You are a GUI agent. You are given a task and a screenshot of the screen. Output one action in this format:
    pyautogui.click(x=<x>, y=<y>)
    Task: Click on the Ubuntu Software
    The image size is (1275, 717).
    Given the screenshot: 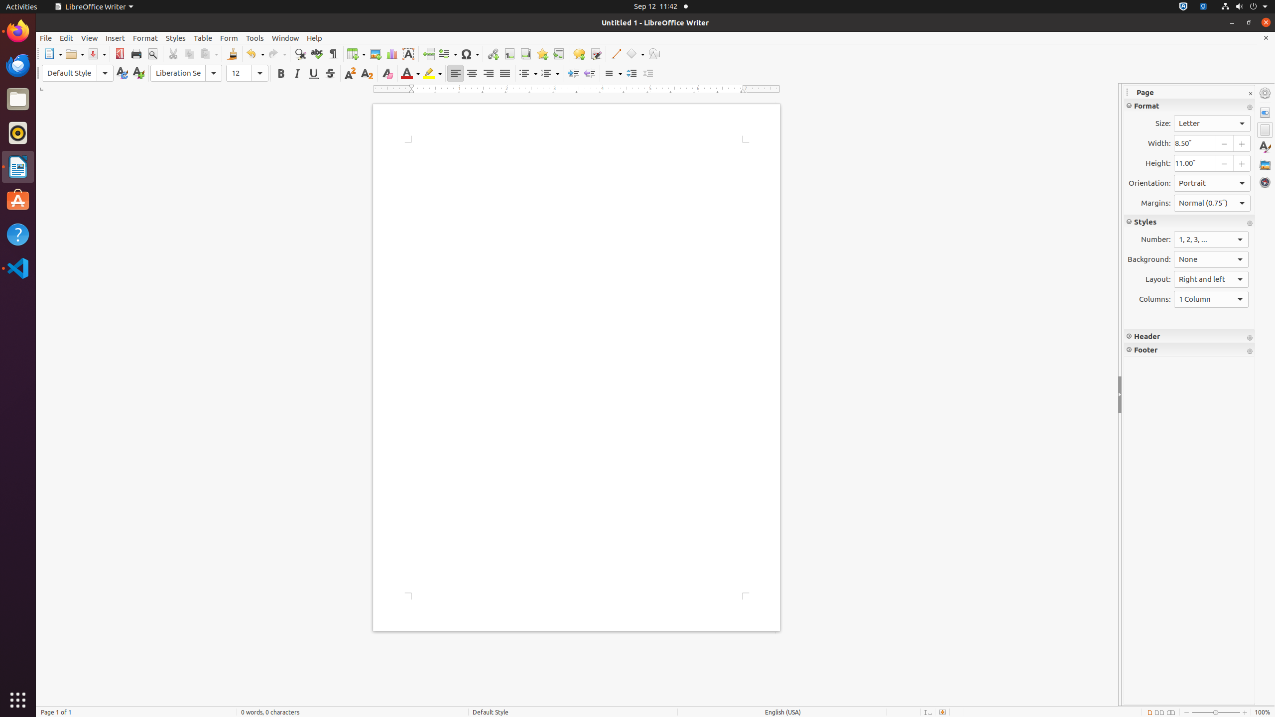 What is the action you would take?
    pyautogui.click(x=18, y=200)
    